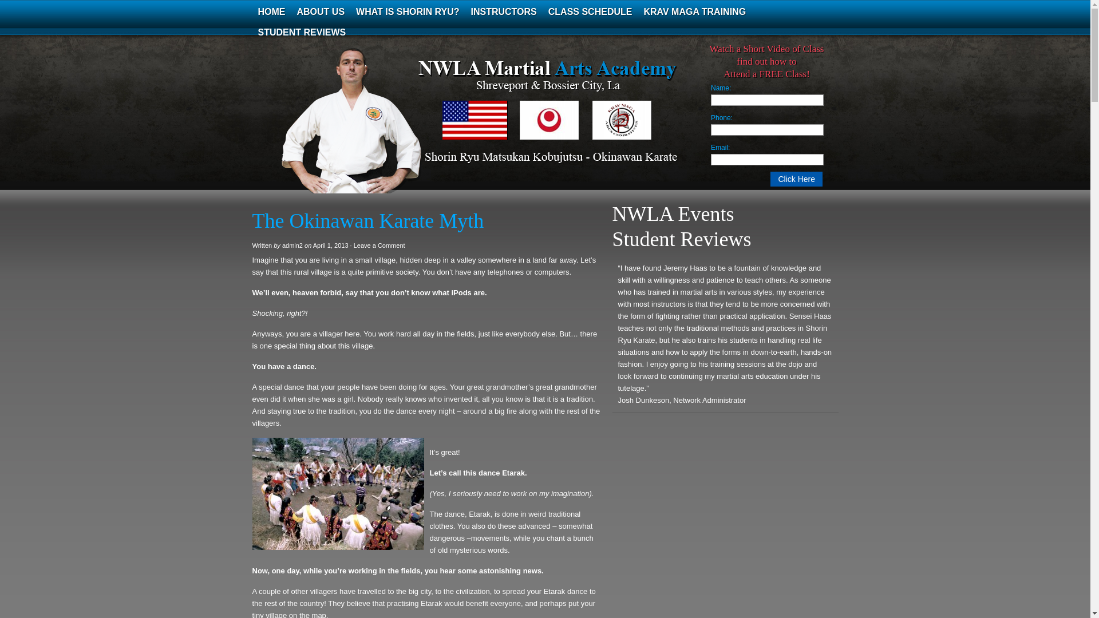 The height and width of the screenshot is (618, 1099). What do you see at coordinates (366, 128) in the screenshot?
I see `NWLA Martial Arts` at bounding box center [366, 128].